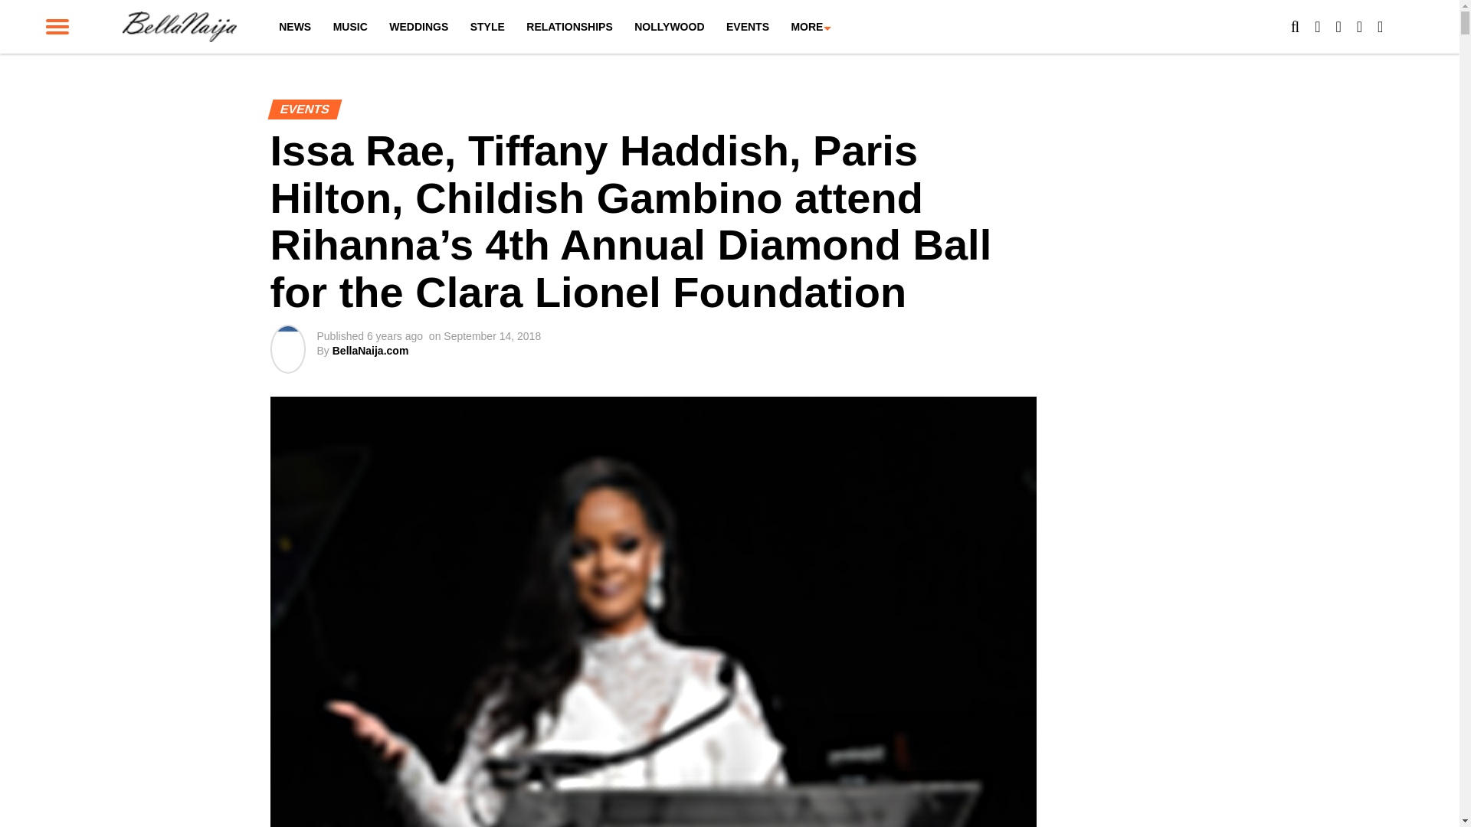  Describe the element at coordinates (748, 27) in the screenshot. I see `EVENTS` at that location.